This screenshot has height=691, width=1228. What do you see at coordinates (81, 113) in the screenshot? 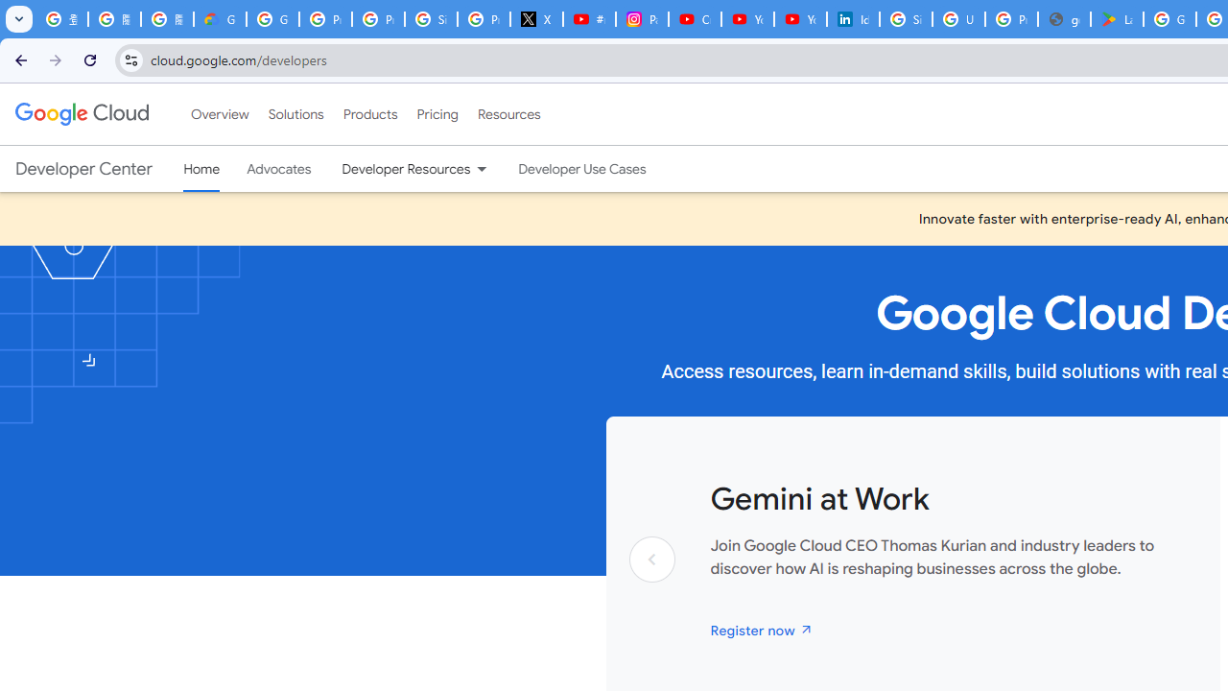
I see `Google Cloud` at bounding box center [81, 113].